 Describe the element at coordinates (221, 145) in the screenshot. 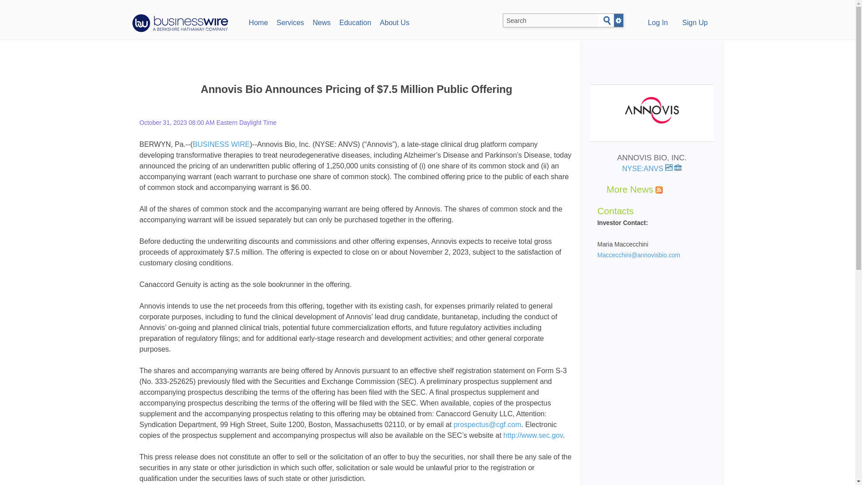

I see `BUSINESS WIRE` at that location.